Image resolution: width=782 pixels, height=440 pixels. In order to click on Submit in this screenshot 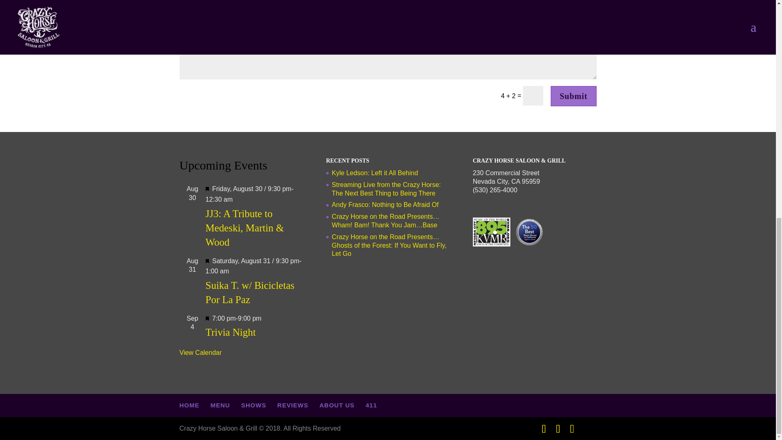, I will do `click(573, 96)`.